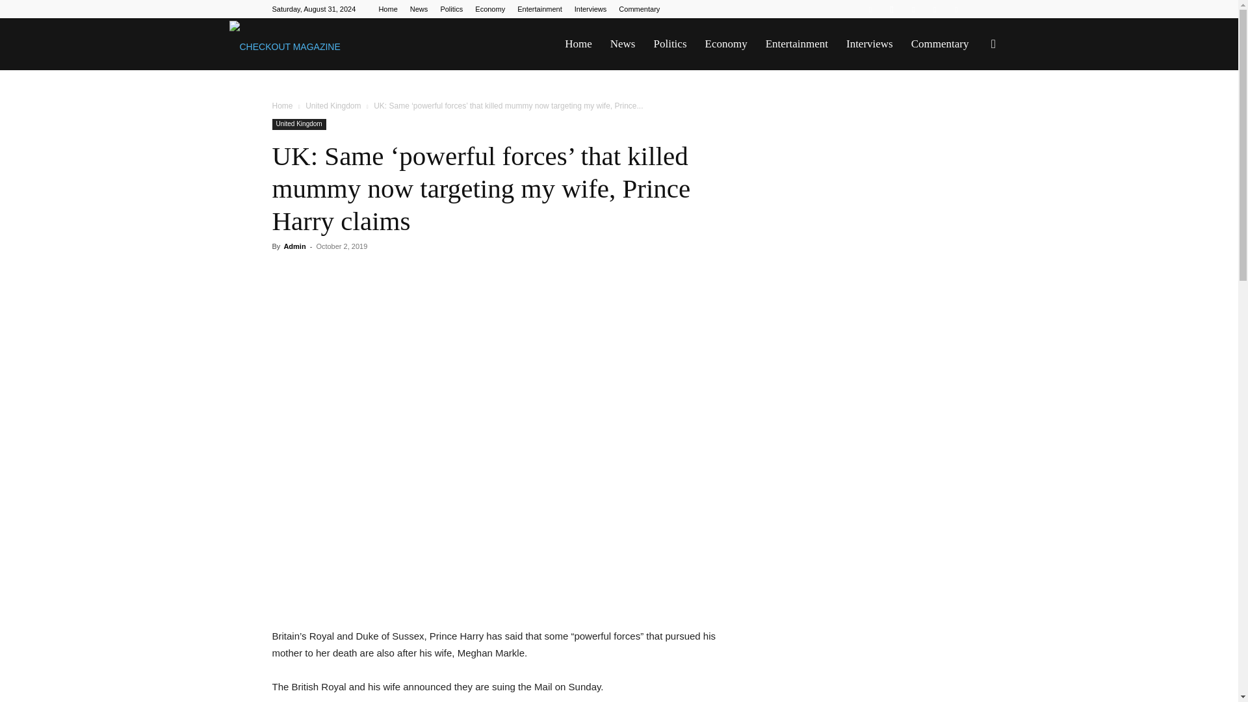 The image size is (1248, 702). Describe the element at coordinates (333, 105) in the screenshot. I see `View all posts in United Kingdom` at that location.